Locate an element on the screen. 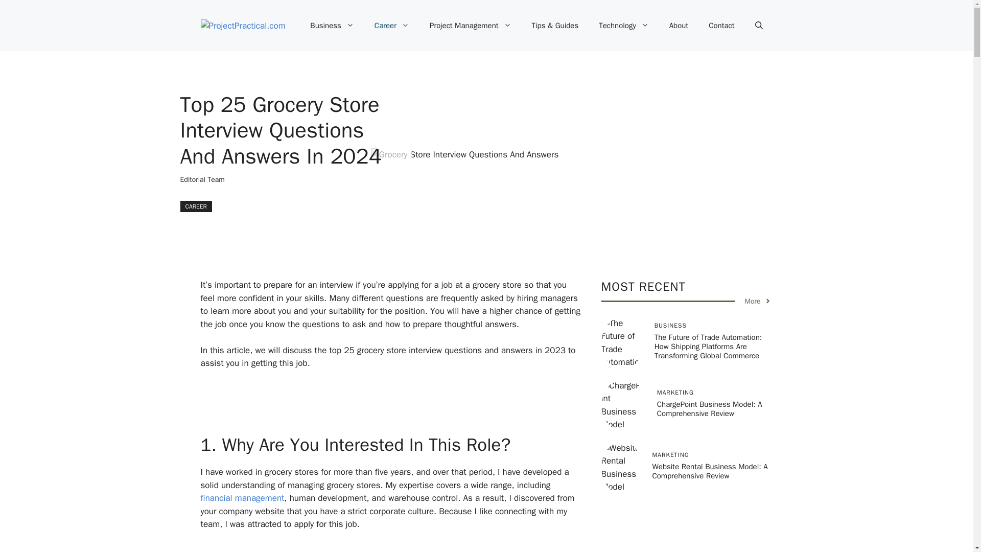  About is located at coordinates (679, 26).